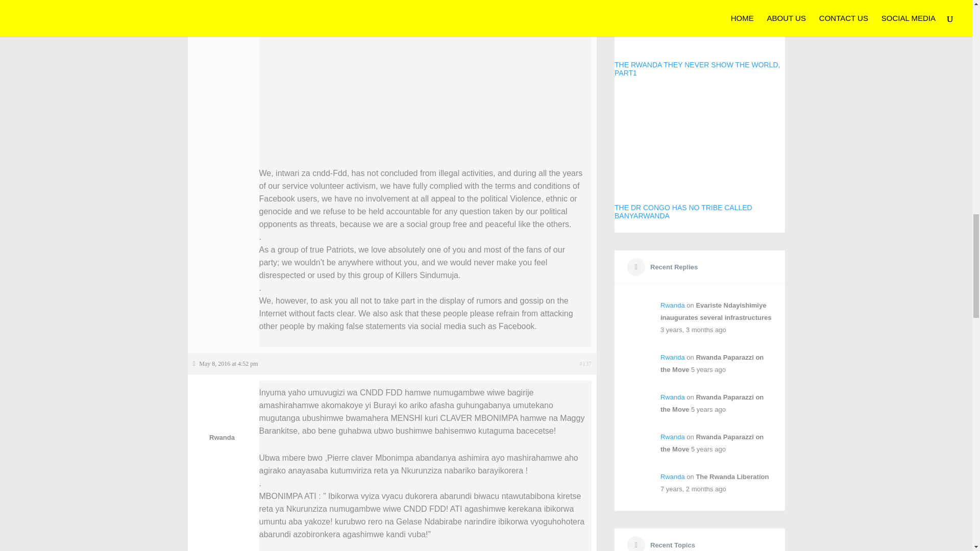 The width and height of the screenshot is (980, 551). Describe the element at coordinates (699, 155) in the screenshot. I see `THE DR CONGO HAS NO TRIBE CALLED BANYARWANDA` at that location.